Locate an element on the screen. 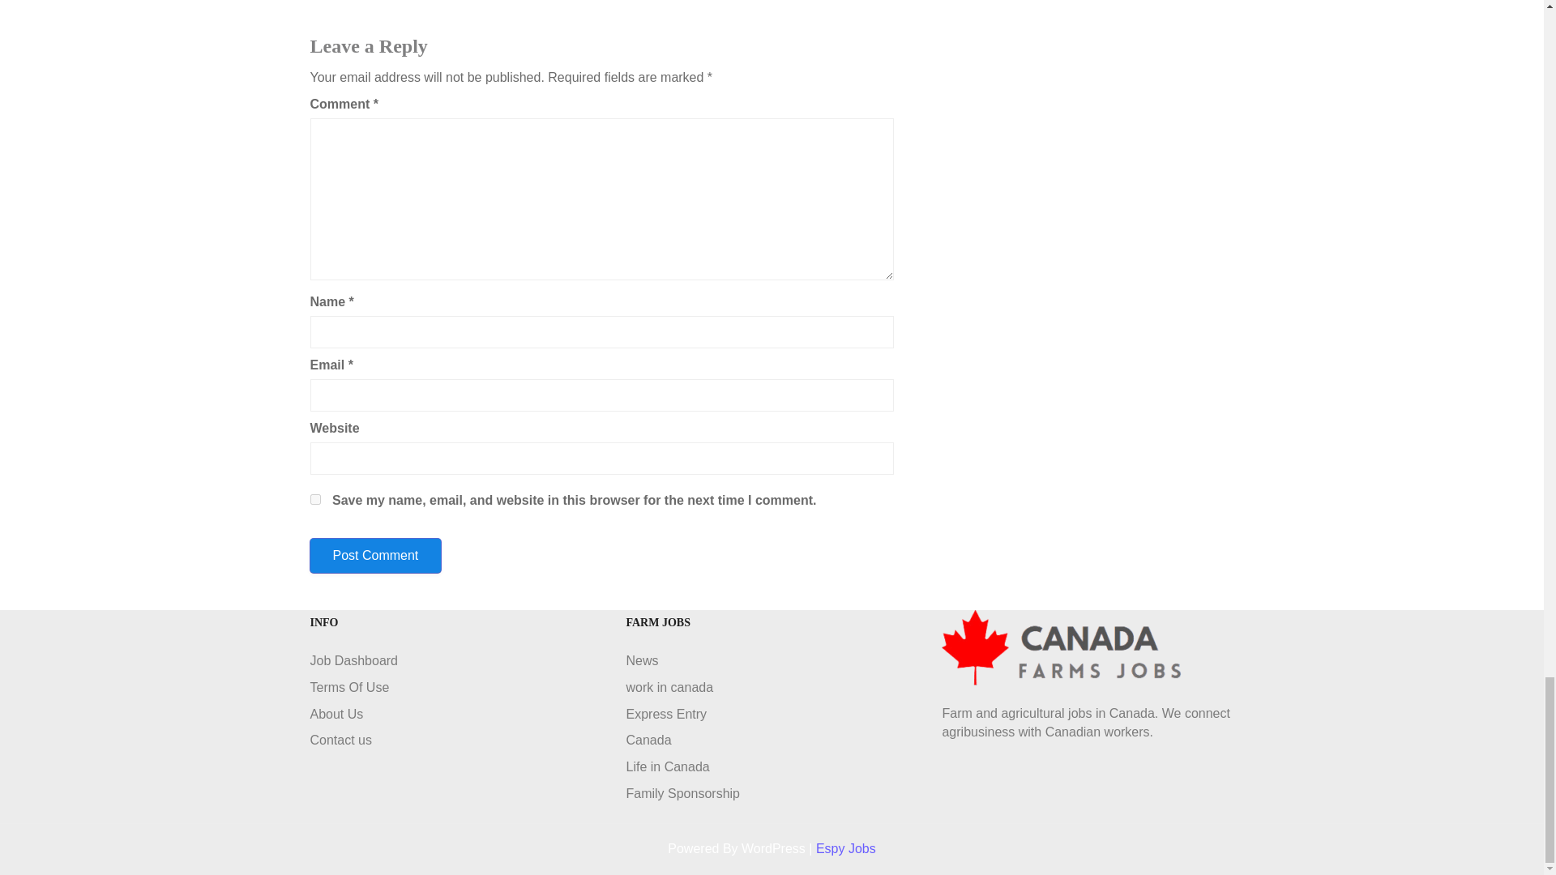 This screenshot has height=875, width=1556. Post Comment is located at coordinates (374, 556).